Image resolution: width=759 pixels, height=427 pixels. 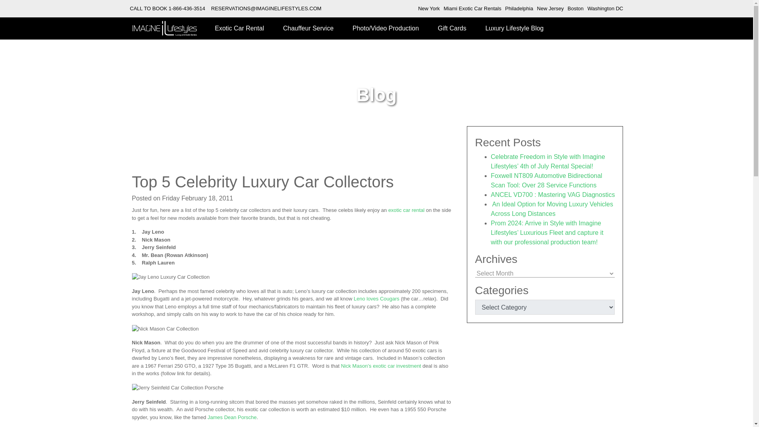 What do you see at coordinates (406, 210) in the screenshot?
I see `exotic car rental` at bounding box center [406, 210].